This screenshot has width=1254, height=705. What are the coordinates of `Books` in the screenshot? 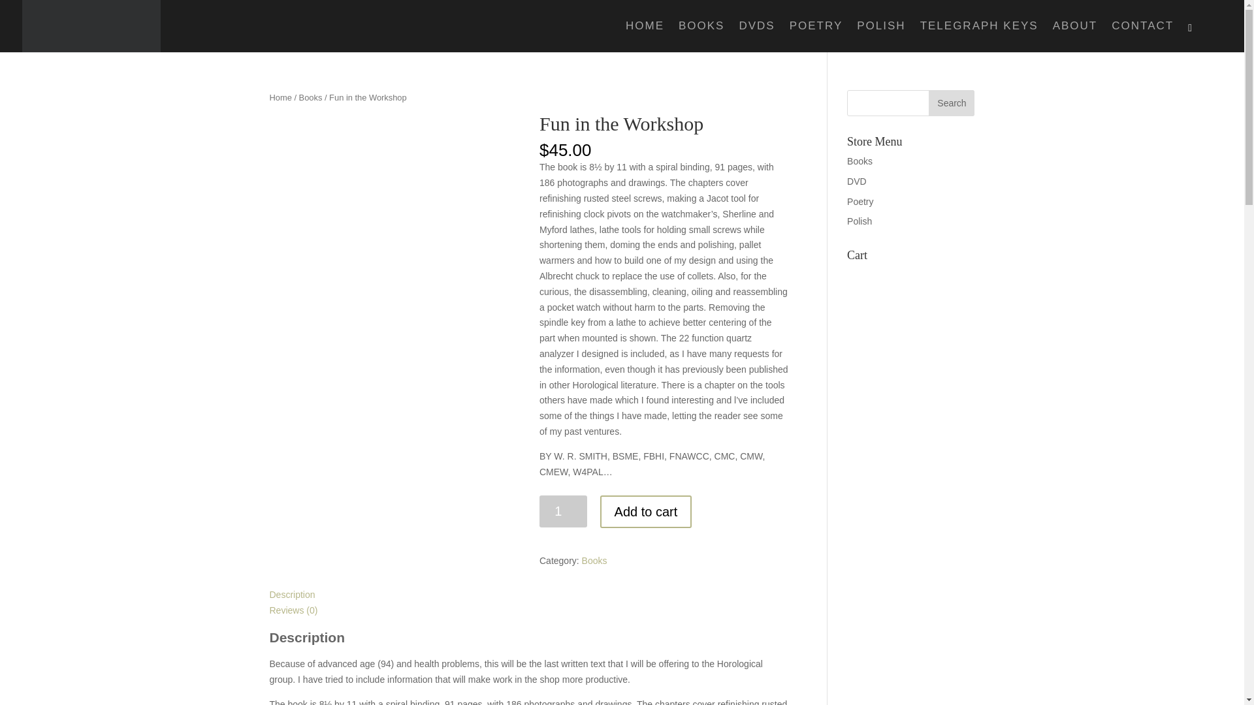 It's located at (311, 97).